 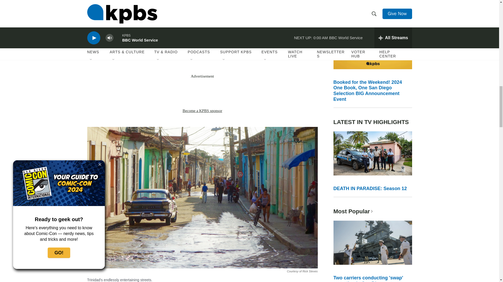 I want to click on Rick, so click(x=147, y=30).